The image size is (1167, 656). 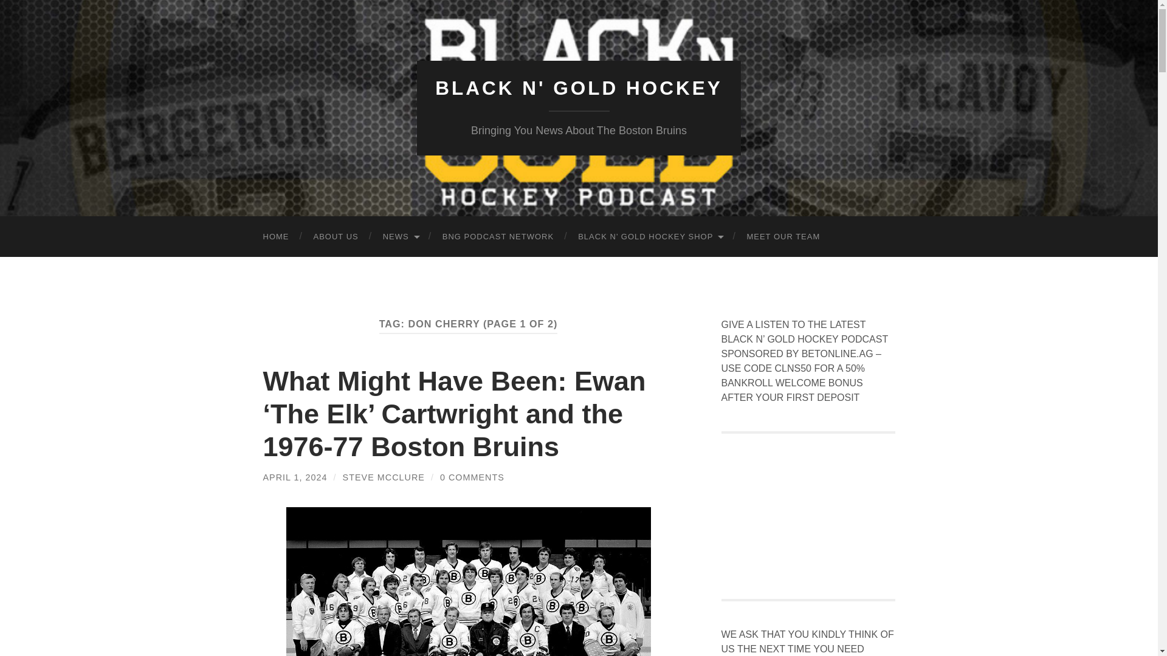 I want to click on Posts by Steve McClure, so click(x=384, y=477).